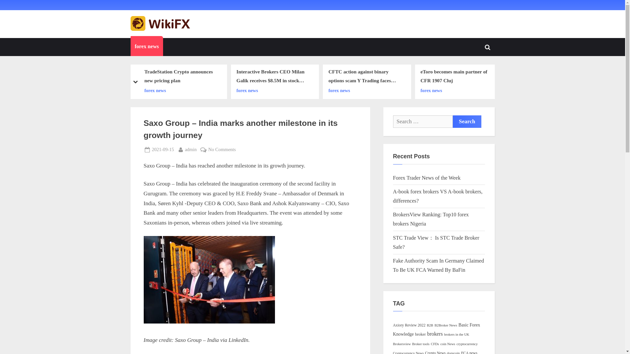 Image resolution: width=630 pixels, height=354 pixels. Describe the element at coordinates (457, 90) in the screenshot. I see `forex news` at that location.